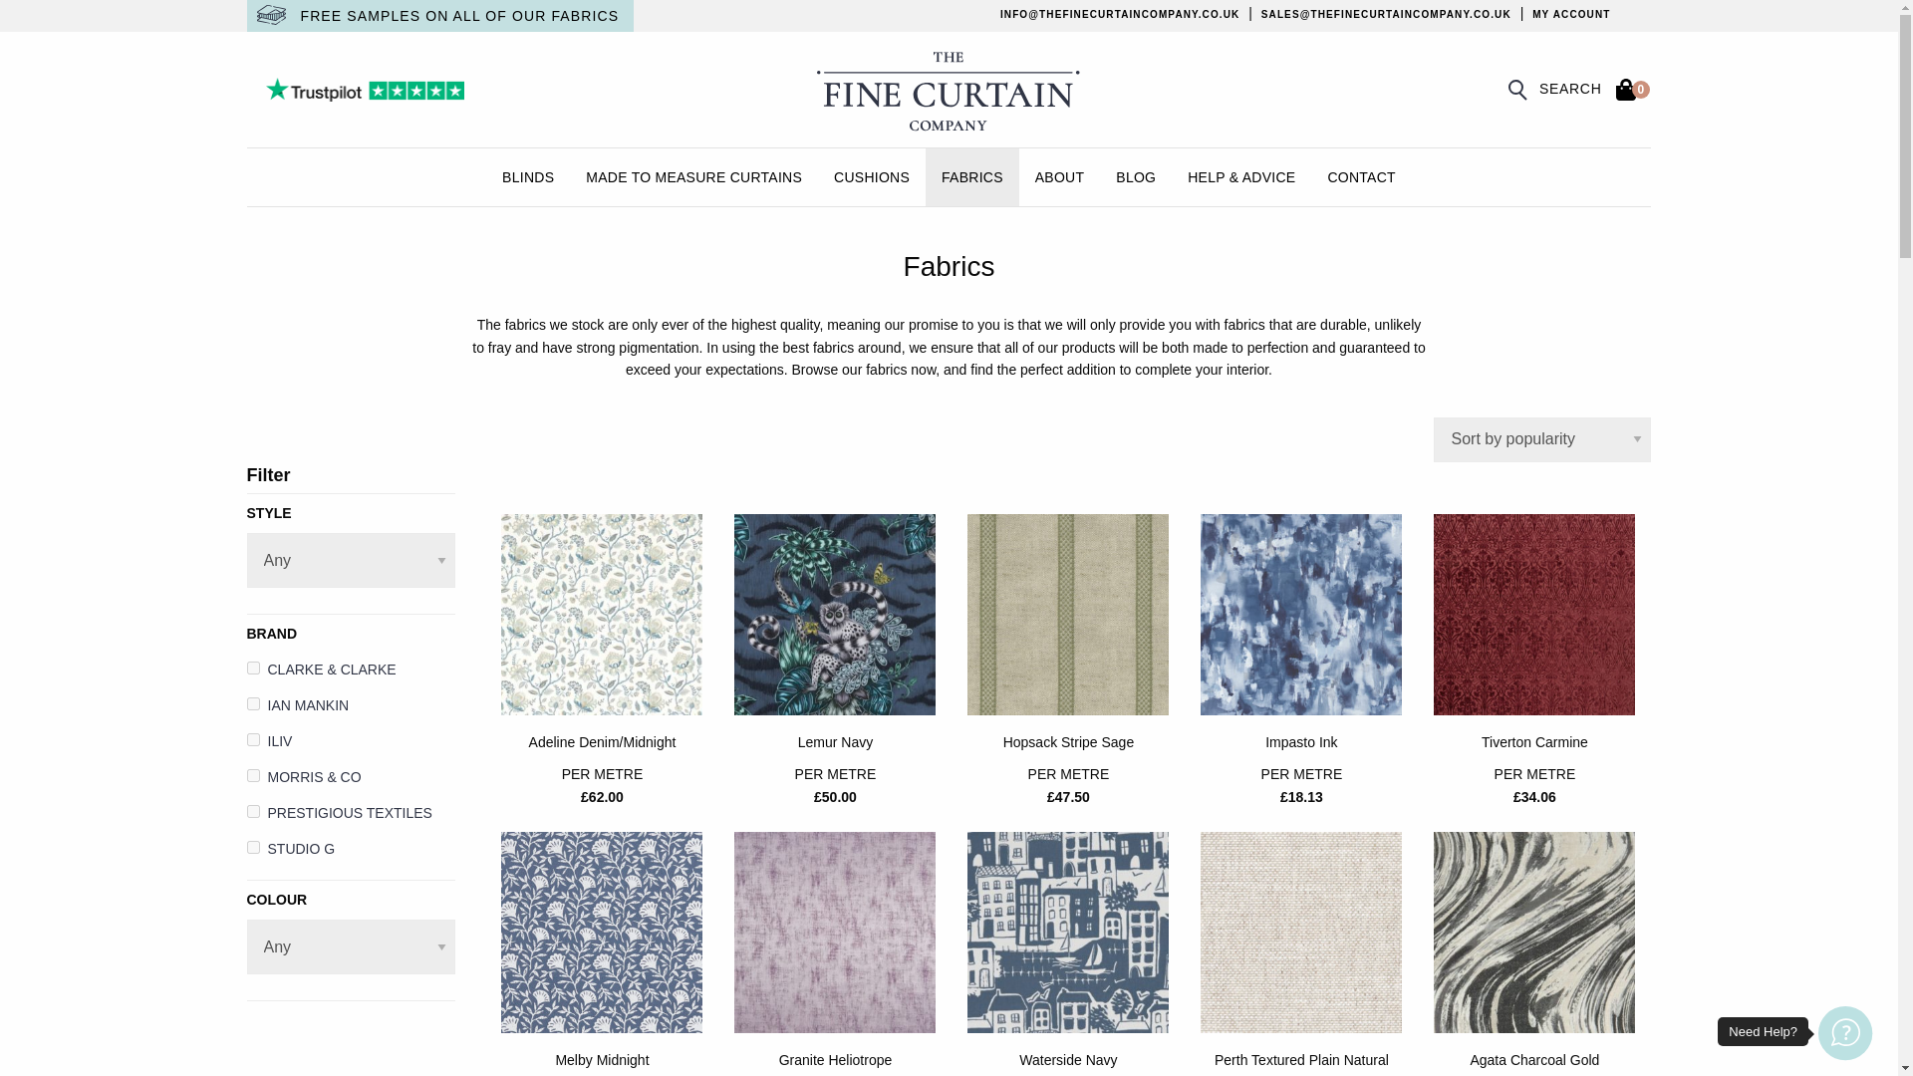 The image size is (1913, 1076). Describe the element at coordinates (1060, 177) in the screenshot. I see `ABOUT` at that location.